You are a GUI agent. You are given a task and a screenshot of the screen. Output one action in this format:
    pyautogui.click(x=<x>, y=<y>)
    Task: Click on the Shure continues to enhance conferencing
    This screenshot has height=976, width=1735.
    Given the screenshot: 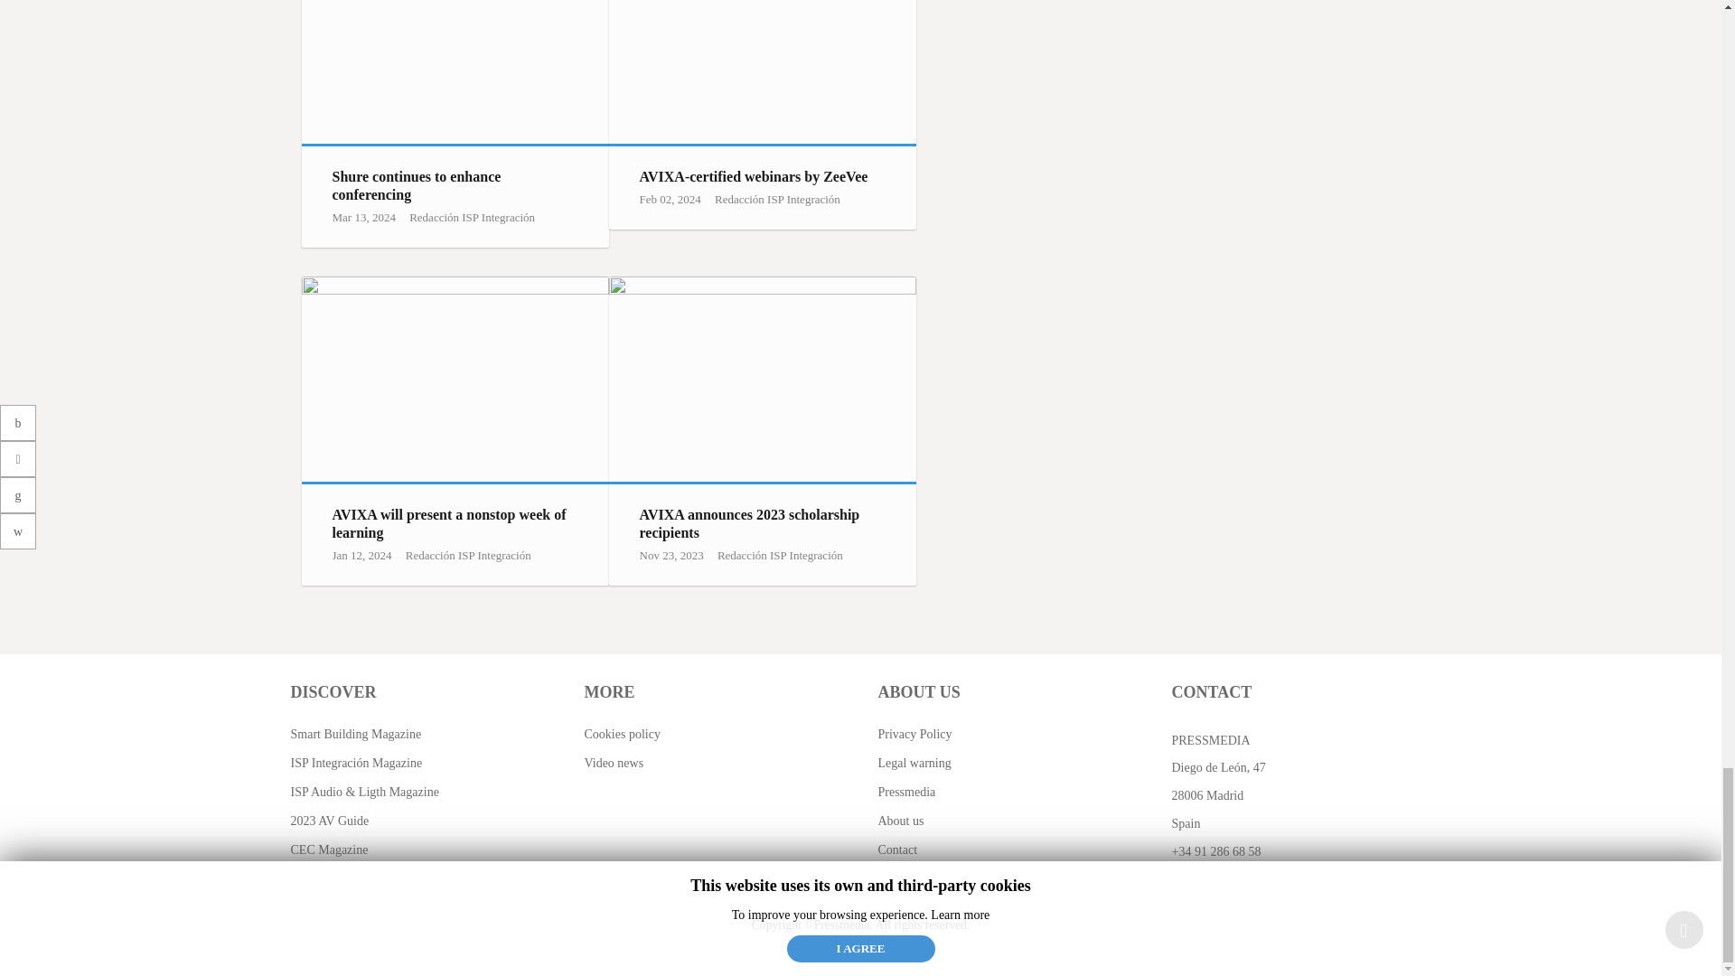 What is the action you would take?
    pyautogui.click(x=455, y=71)
    